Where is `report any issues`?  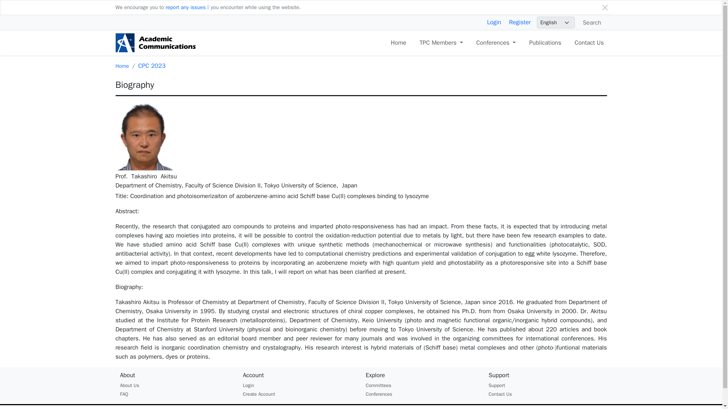
report any issues is located at coordinates (187, 7).